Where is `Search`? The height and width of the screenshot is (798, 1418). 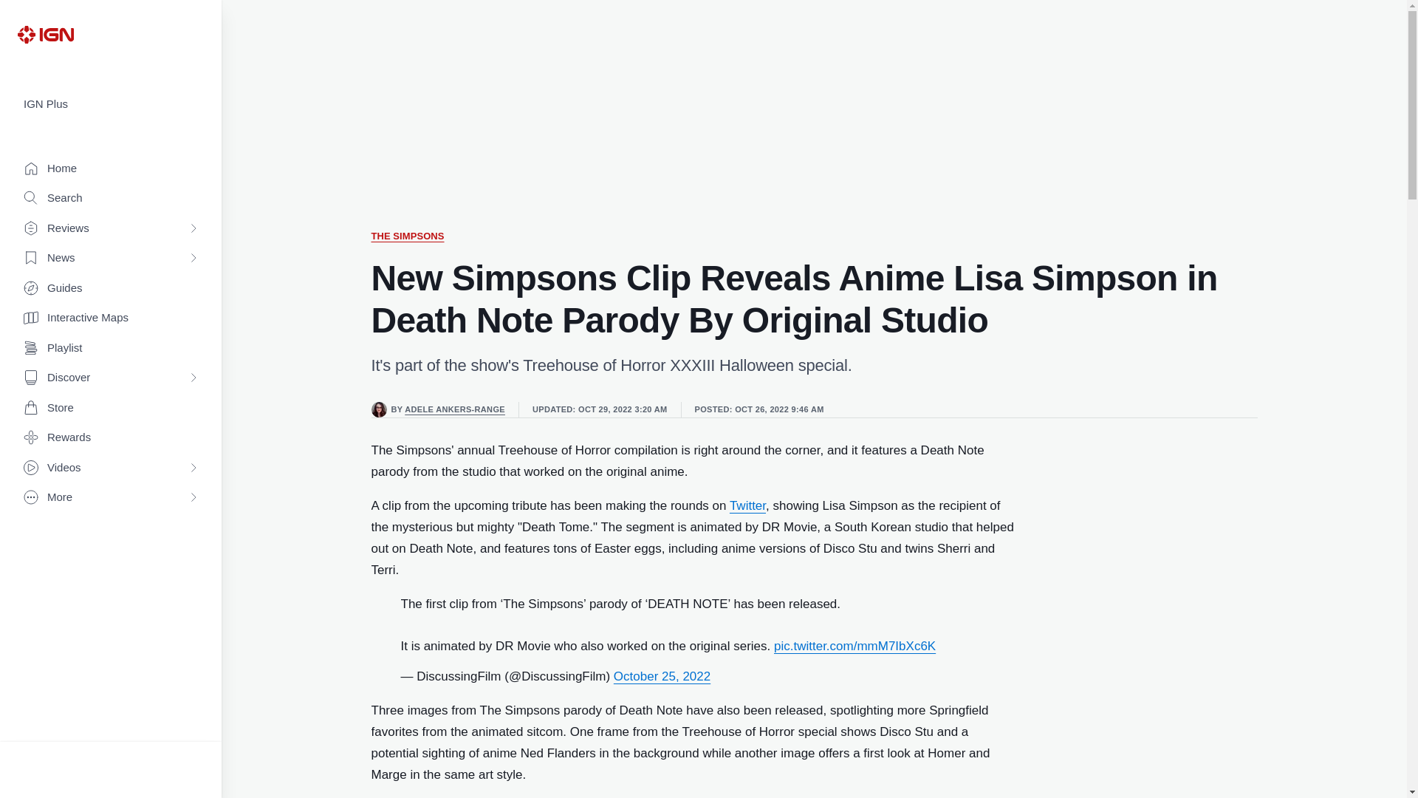 Search is located at coordinates (111, 198).